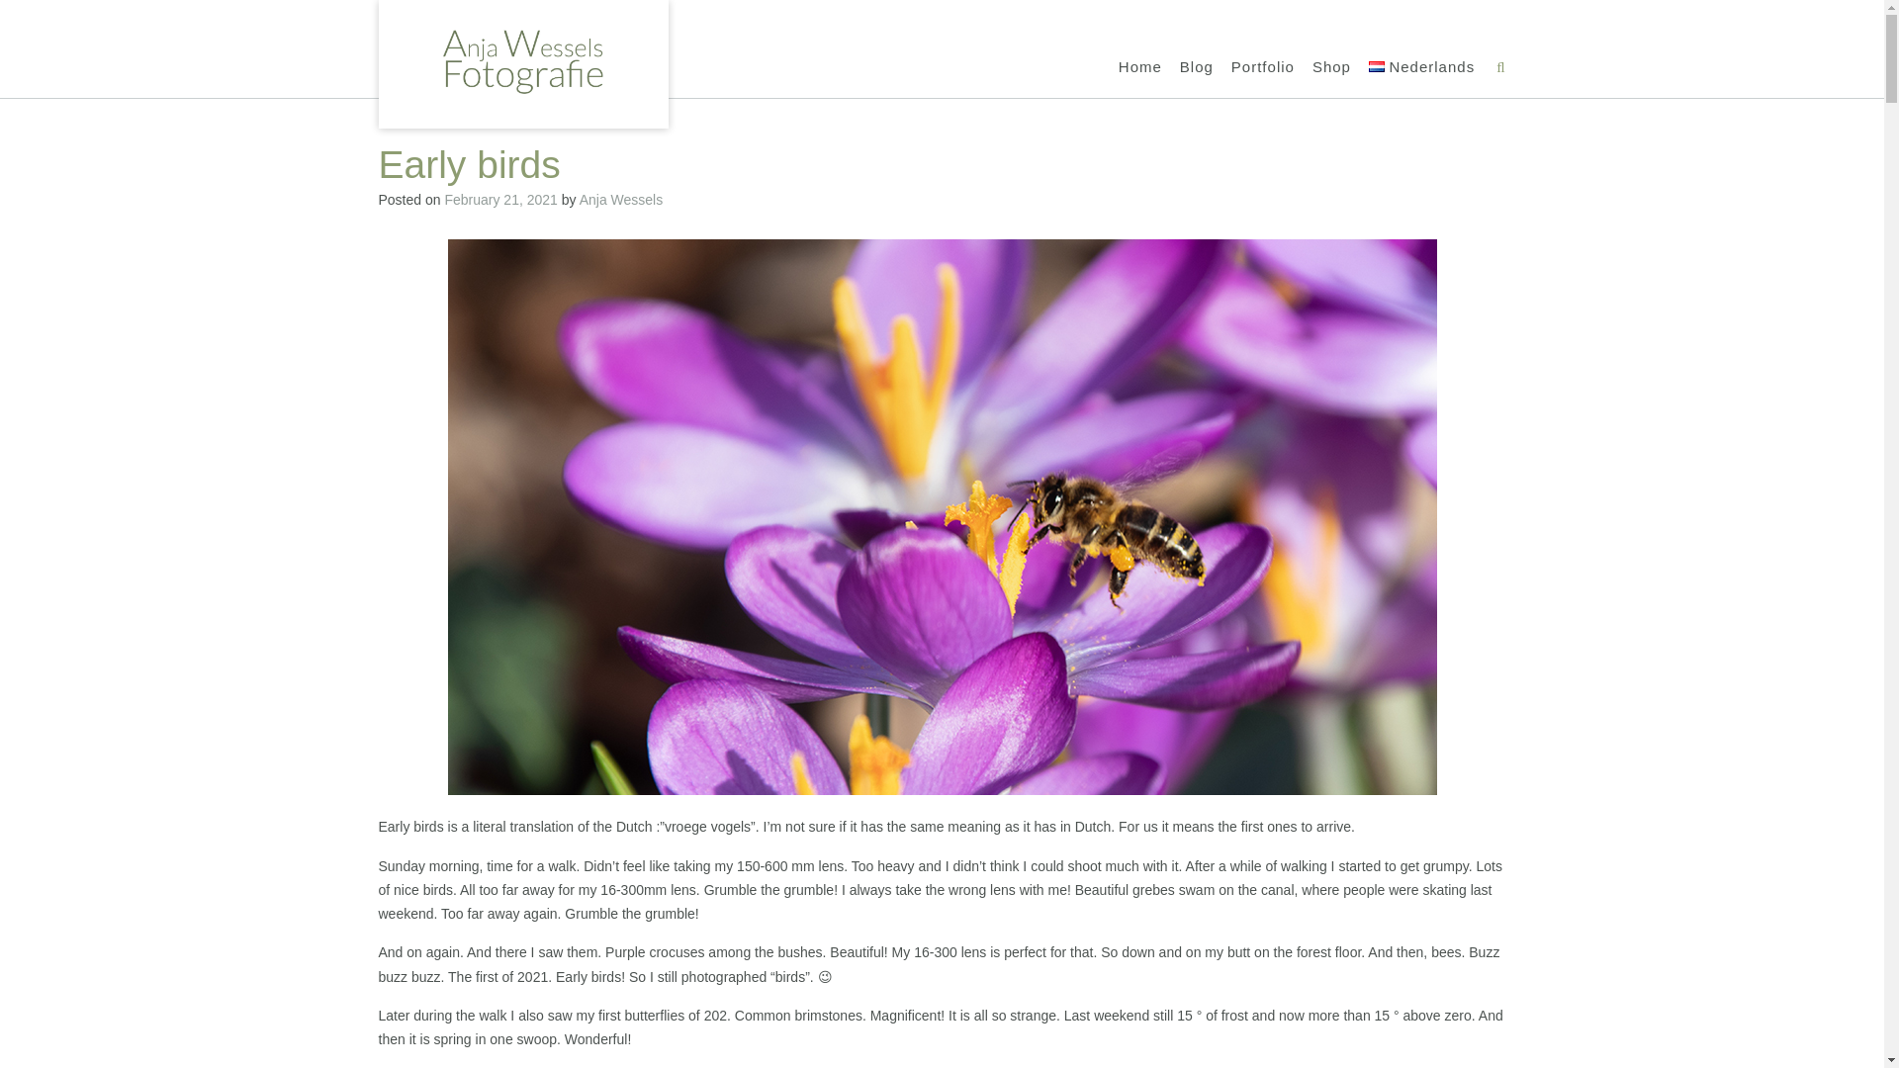 This screenshot has width=1899, height=1068. What do you see at coordinates (621, 200) in the screenshot?
I see `Anja Wessels` at bounding box center [621, 200].